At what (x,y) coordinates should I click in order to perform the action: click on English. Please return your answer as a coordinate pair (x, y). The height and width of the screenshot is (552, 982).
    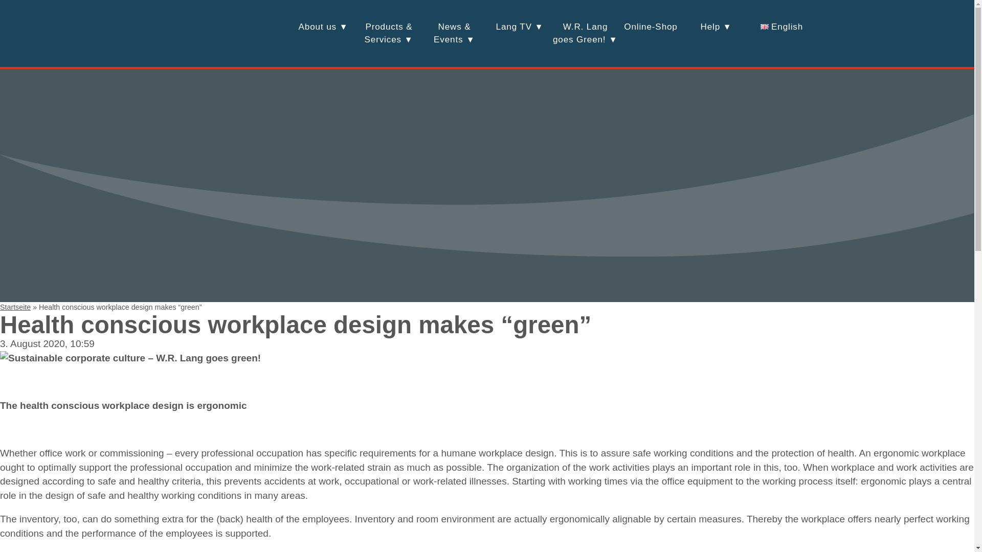
    Looking at the image, I should click on (781, 27).